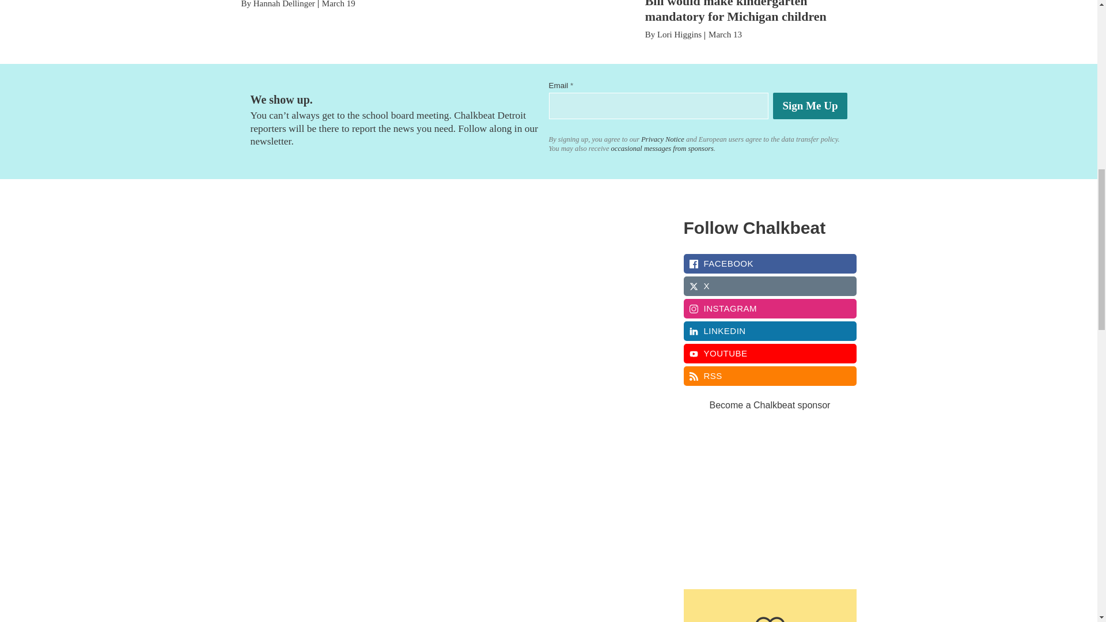 This screenshot has width=1106, height=622. What do you see at coordinates (735, 12) in the screenshot?
I see `Bill would make kindergarten mandatory for Michigan children` at bounding box center [735, 12].